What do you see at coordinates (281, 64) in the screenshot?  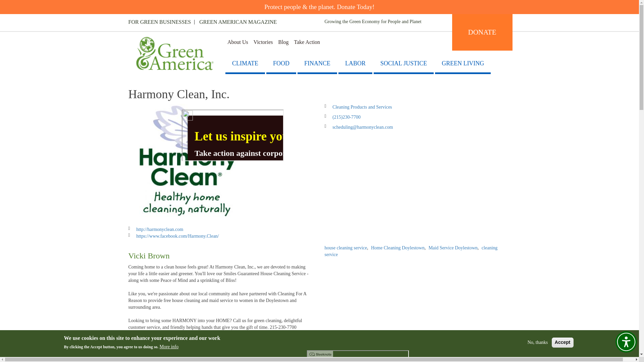 I see `FOOD` at bounding box center [281, 64].